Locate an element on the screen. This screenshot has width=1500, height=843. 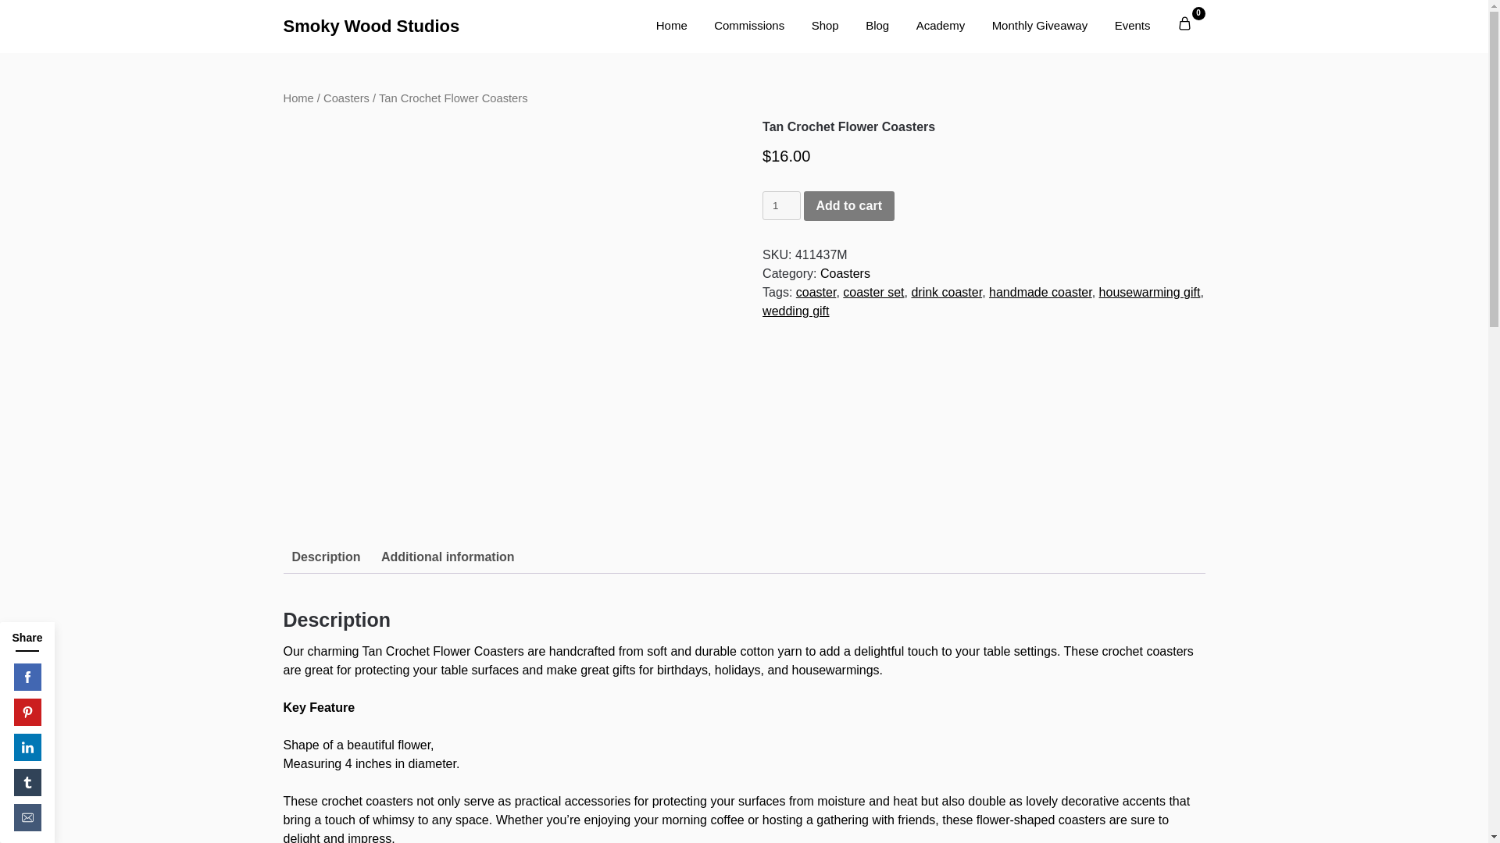
Monthly Giveaway is located at coordinates (1040, 27).